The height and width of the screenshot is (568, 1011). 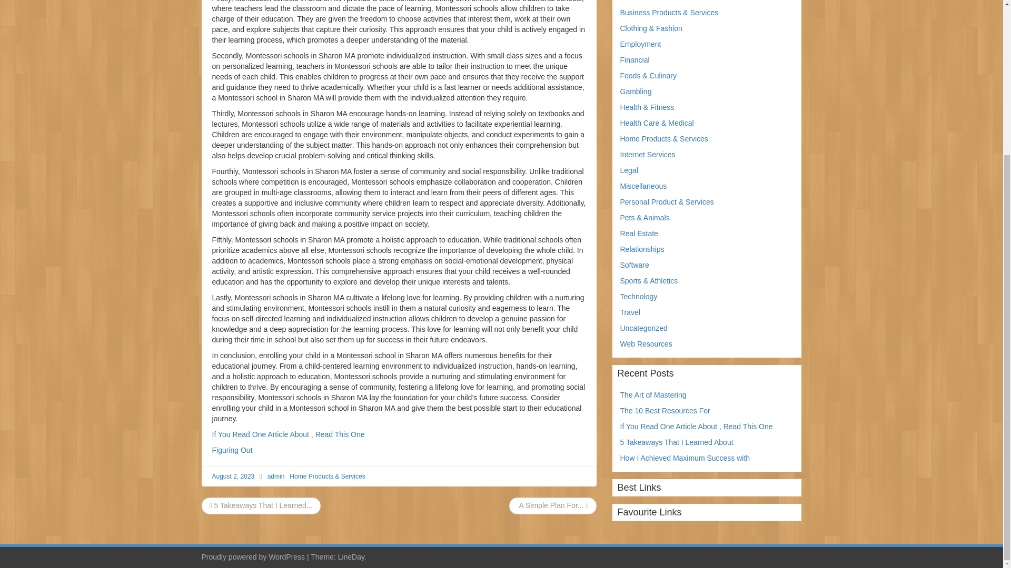 I want to click on August 2, 2023, so click(x=233, y=476).